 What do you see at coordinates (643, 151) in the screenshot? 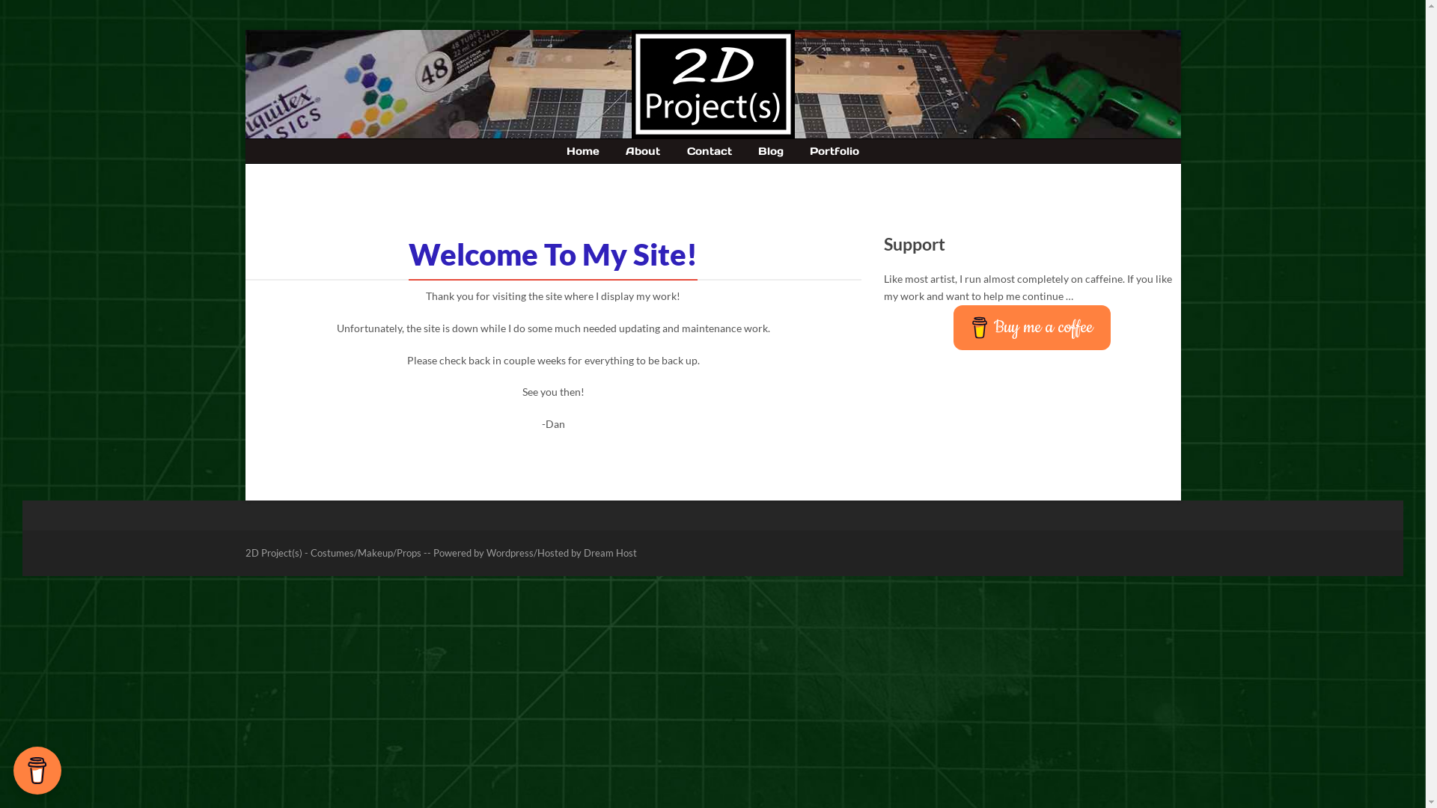
I see `About` at bounding box center [643, 151].